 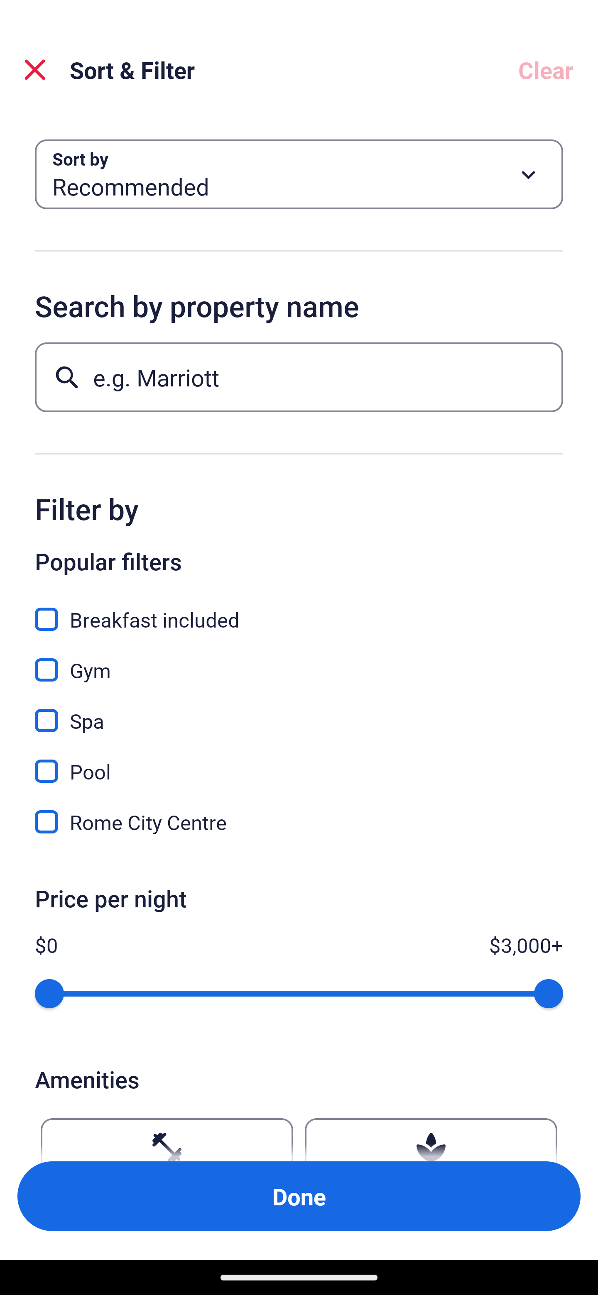 What do you see at coordinates (35, 70) in the screenshot?
I see `Close Sort and Filter` at bounding box center [35, 70].